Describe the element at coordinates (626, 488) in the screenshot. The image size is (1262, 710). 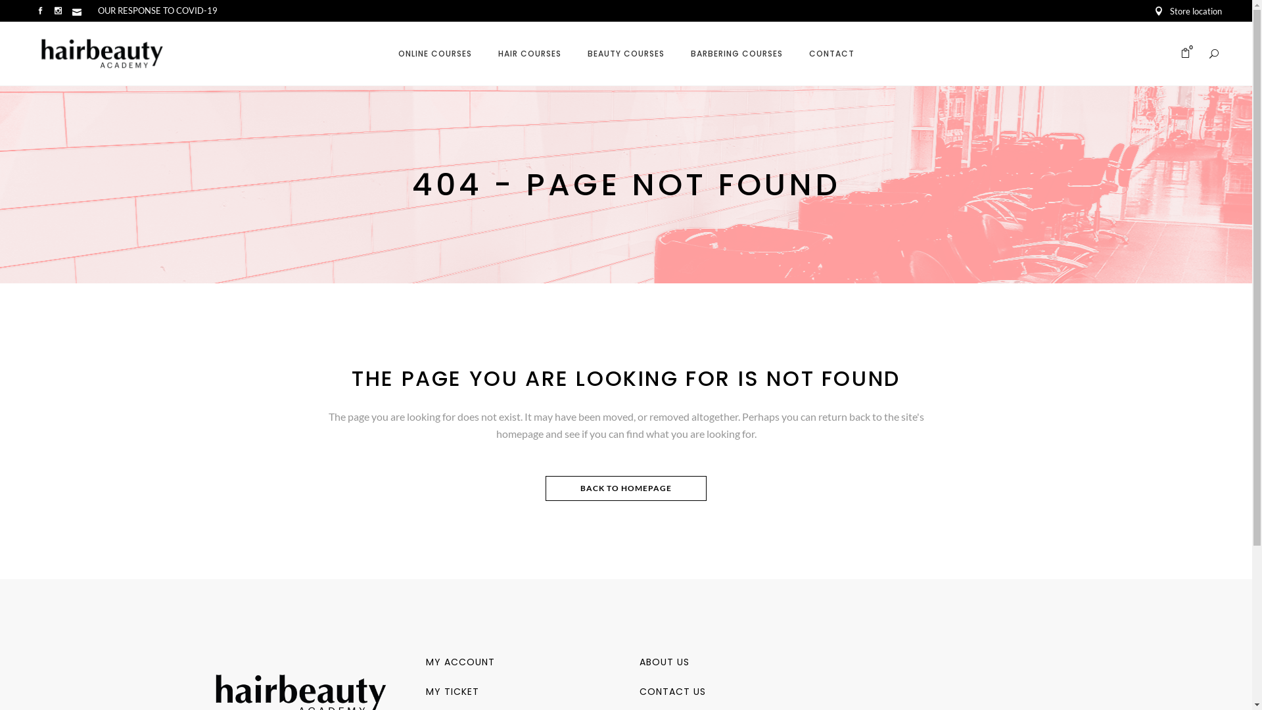
I see `BACK TO HOMEPAGE` at that location.